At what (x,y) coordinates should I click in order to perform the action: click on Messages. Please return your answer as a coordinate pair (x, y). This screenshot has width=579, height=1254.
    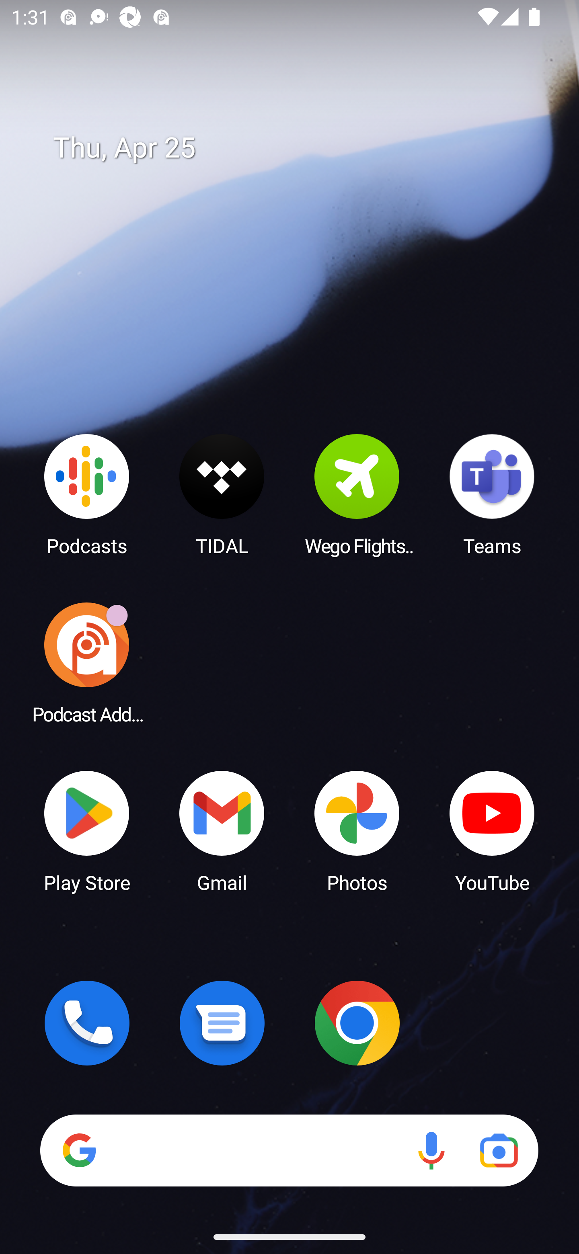
    Looking at the image, I should click on (222, 1023).